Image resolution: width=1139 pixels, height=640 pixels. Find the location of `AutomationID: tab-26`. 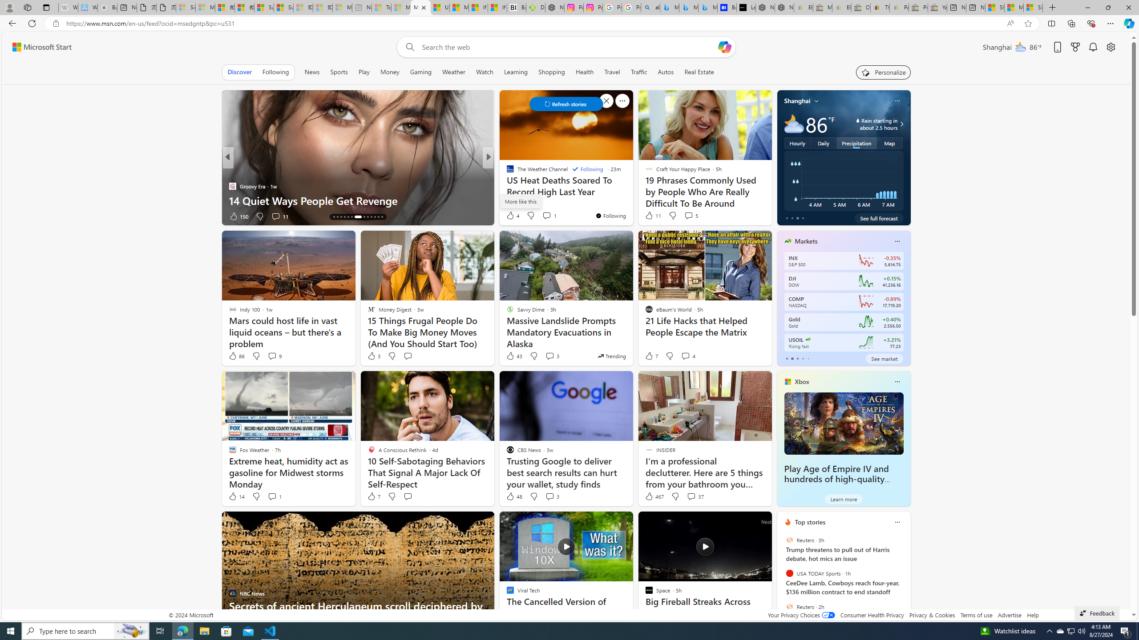

AutomationID: tab-26 is located at coordinates (382, 217).